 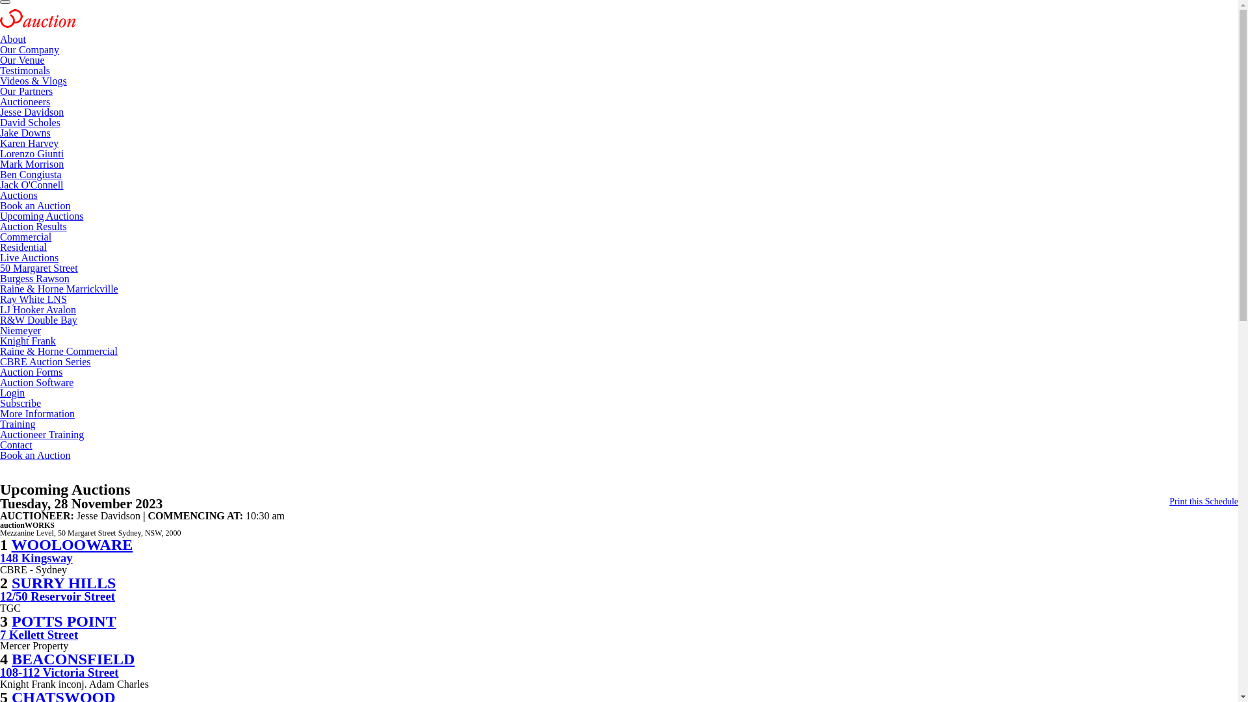 What do you see at coordinates (31, 372) in the screenshot?
I see `Auction Forms` at bounding box center [31, 372].